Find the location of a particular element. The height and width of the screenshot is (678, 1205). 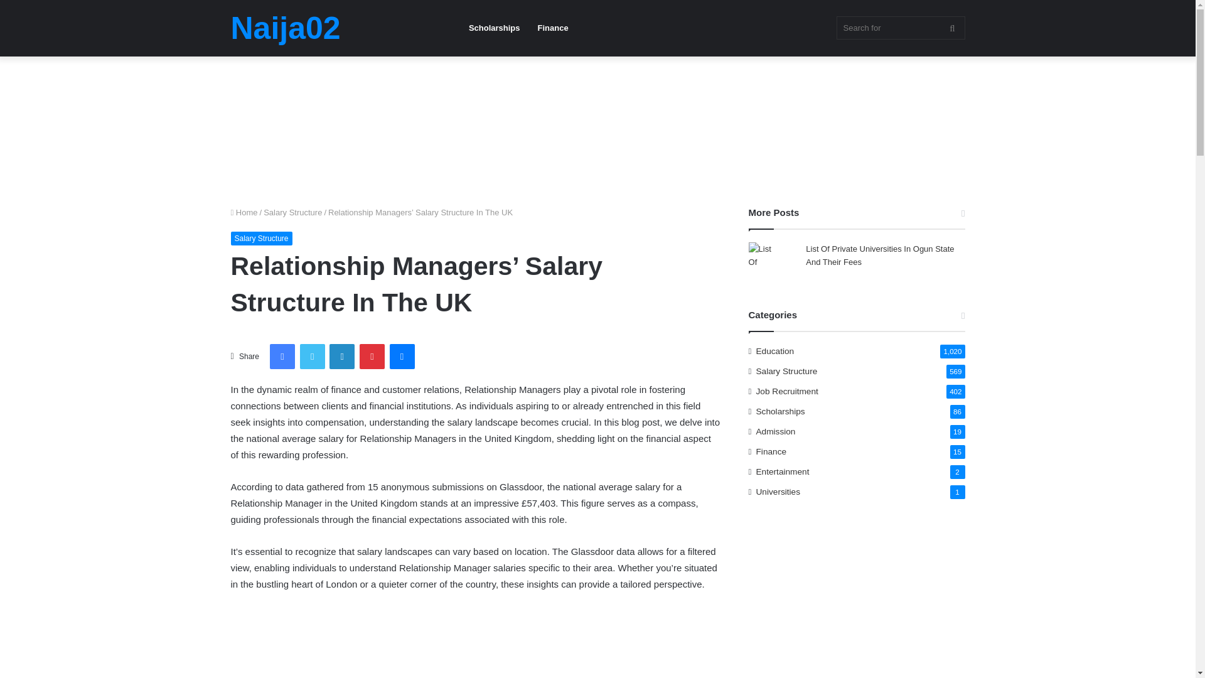

Scholarships is located at coordinates (495, 28).